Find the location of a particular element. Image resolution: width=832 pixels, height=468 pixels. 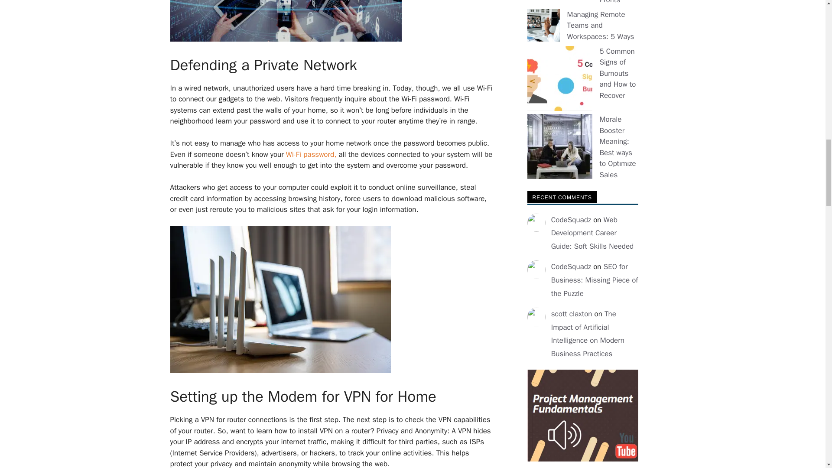

Defend Your Home Network With A Vpn For Home 2 is located at coordinates (285, 39).